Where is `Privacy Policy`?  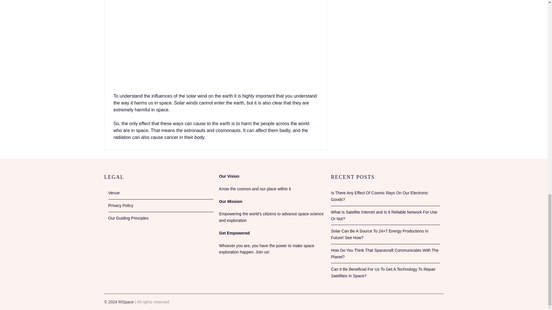 Privacy Policy is located at coordinates (120, 206).